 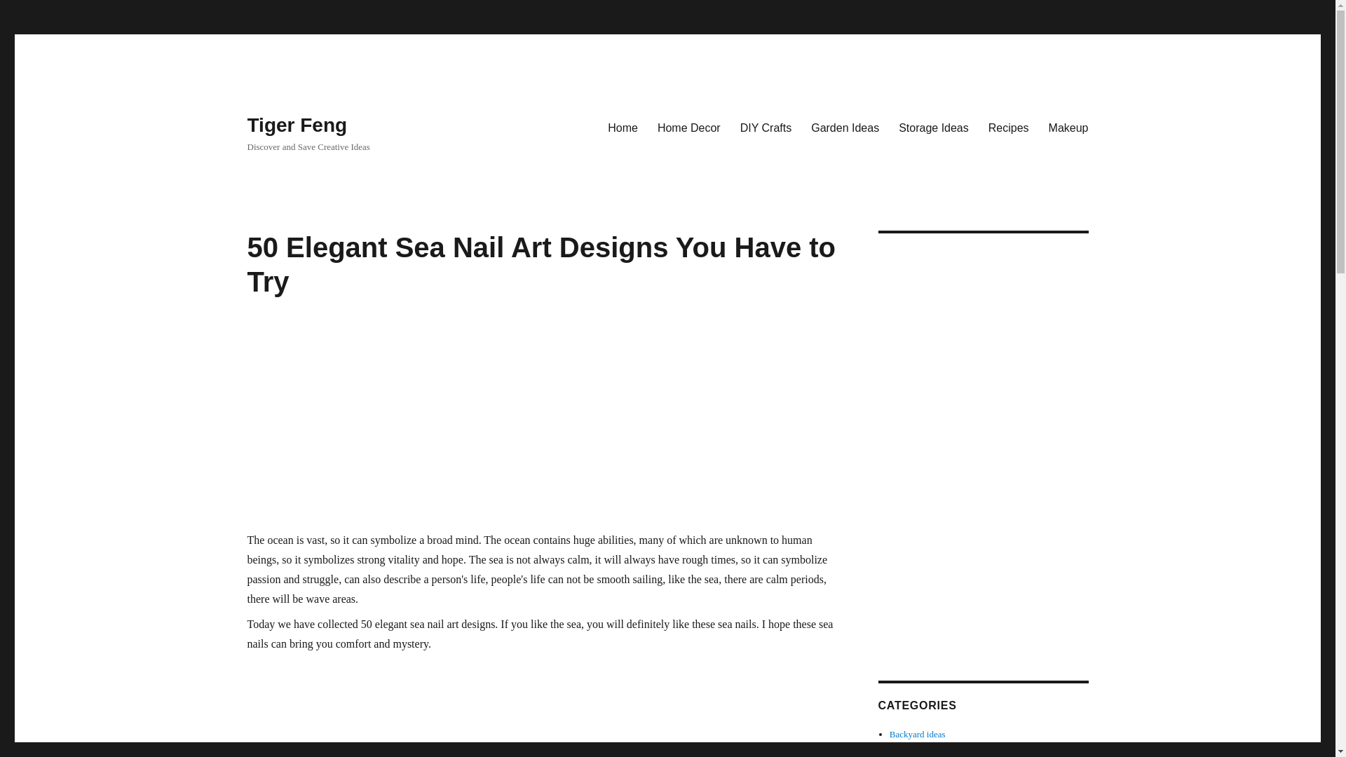 I want to click on Advertisement, so click(x=541, y=708).